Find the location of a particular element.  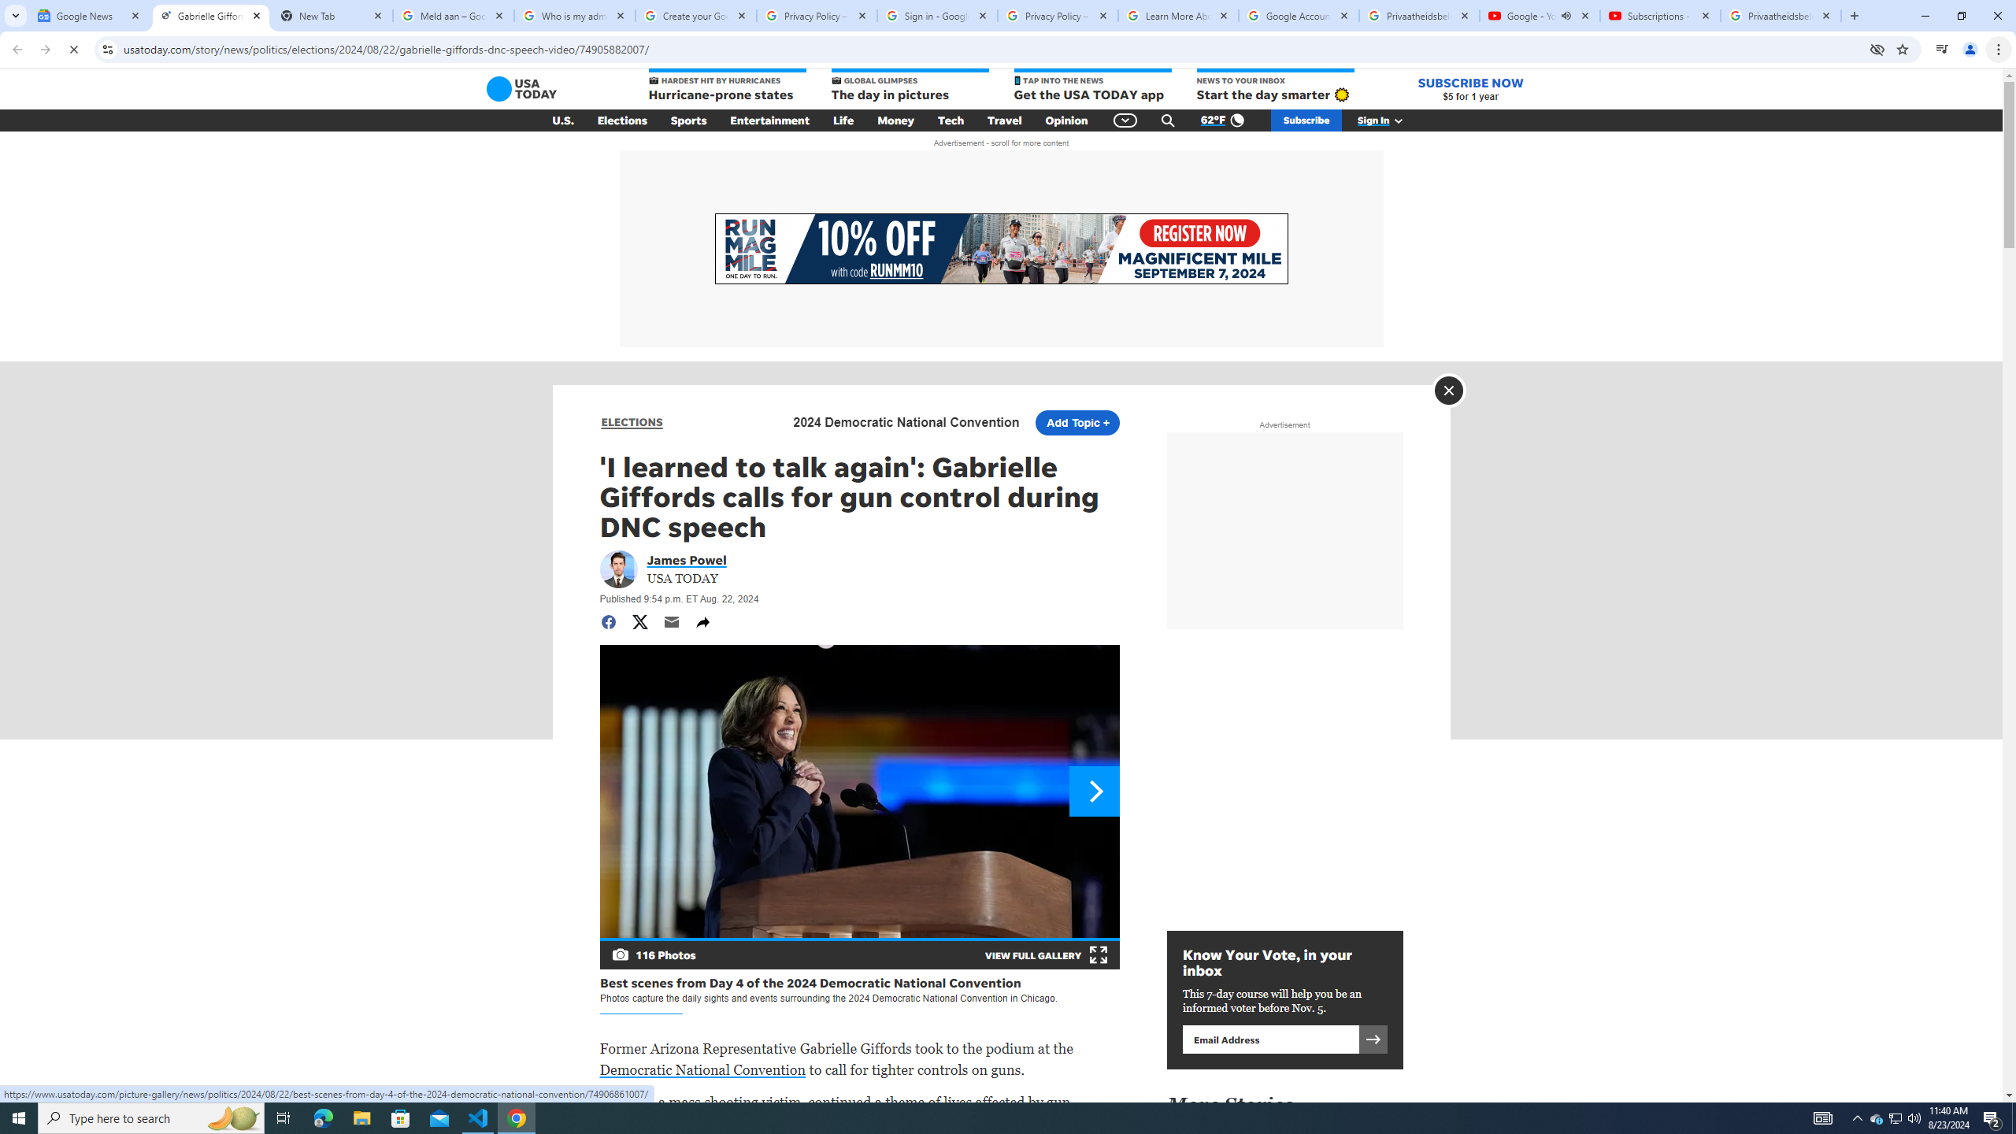

Subscribe is located at coordinates (1306, 120).